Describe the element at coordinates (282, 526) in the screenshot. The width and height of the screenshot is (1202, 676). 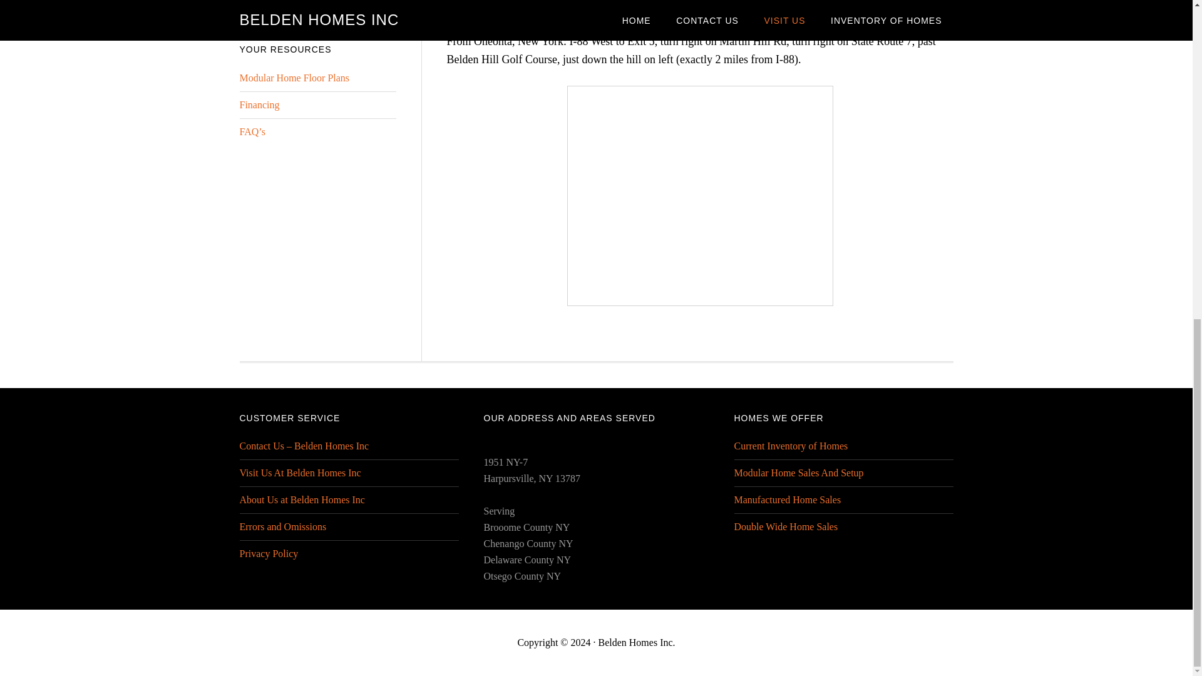
I see `Errors and Omissions` at that location.